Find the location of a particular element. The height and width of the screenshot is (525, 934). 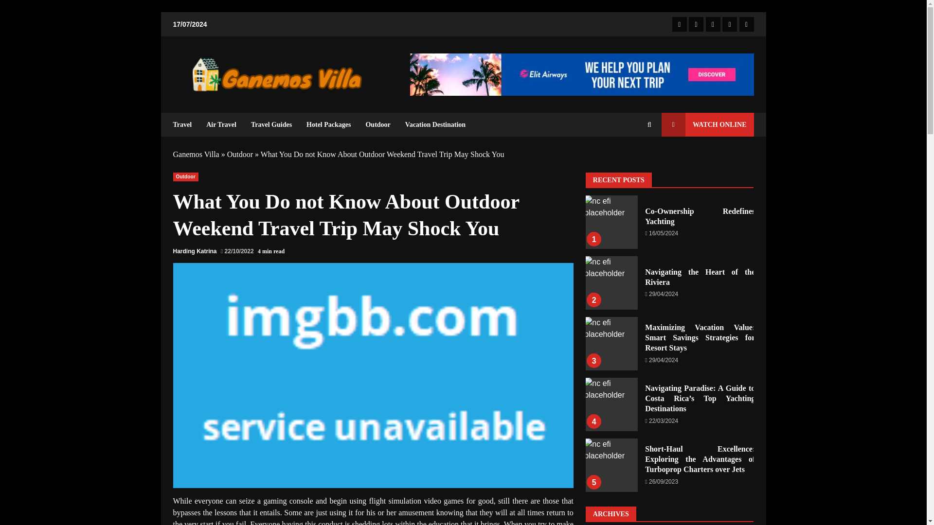

Outdoor is located at coordinates (377, 124).